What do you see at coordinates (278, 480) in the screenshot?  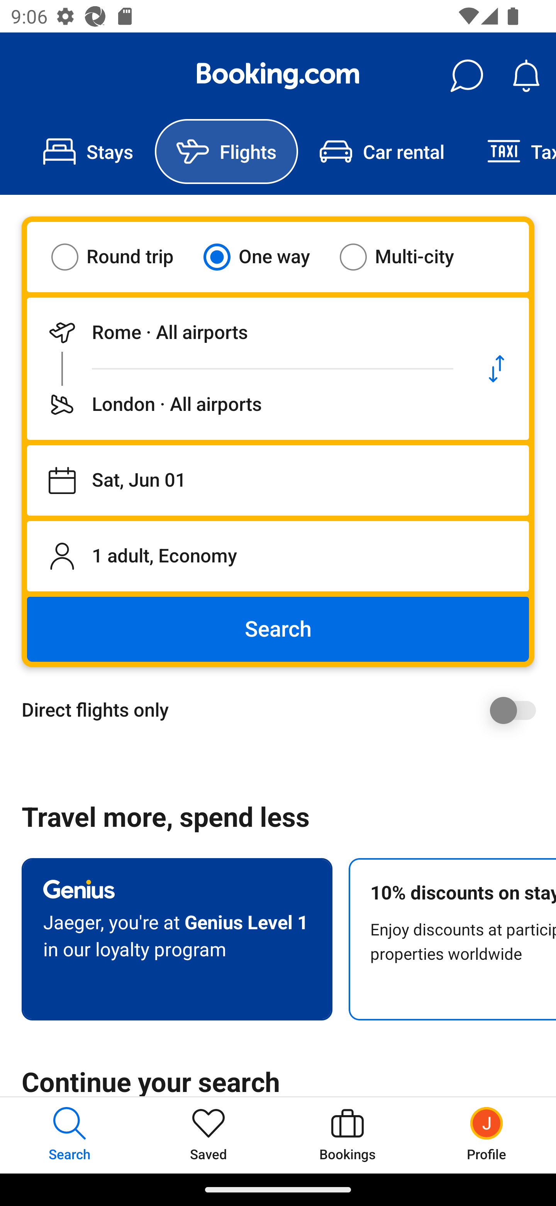 I see `Departing on Sat, Jun 01` at bounding box center [278, 480].